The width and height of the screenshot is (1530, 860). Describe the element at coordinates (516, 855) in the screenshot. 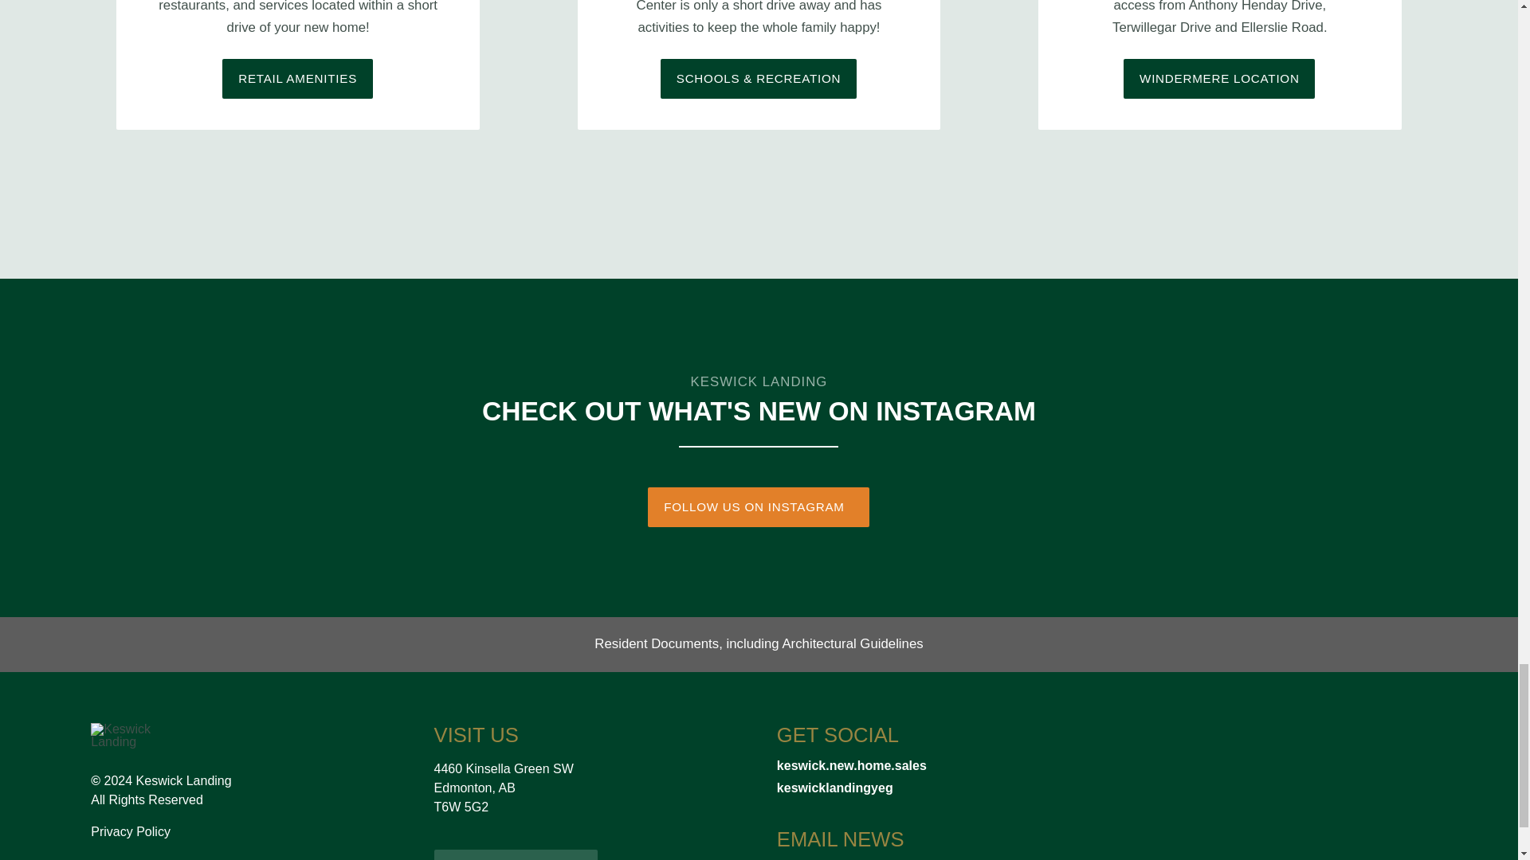

I see `CONNECT WITH US` at that location.